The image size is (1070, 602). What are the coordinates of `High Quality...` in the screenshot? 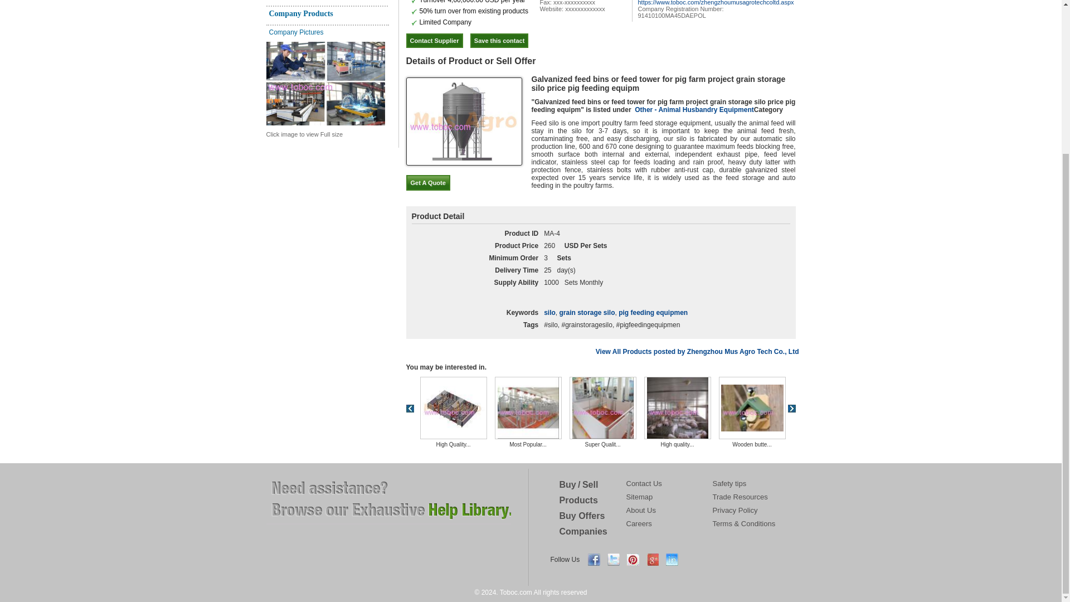 It's located at (454, 404).